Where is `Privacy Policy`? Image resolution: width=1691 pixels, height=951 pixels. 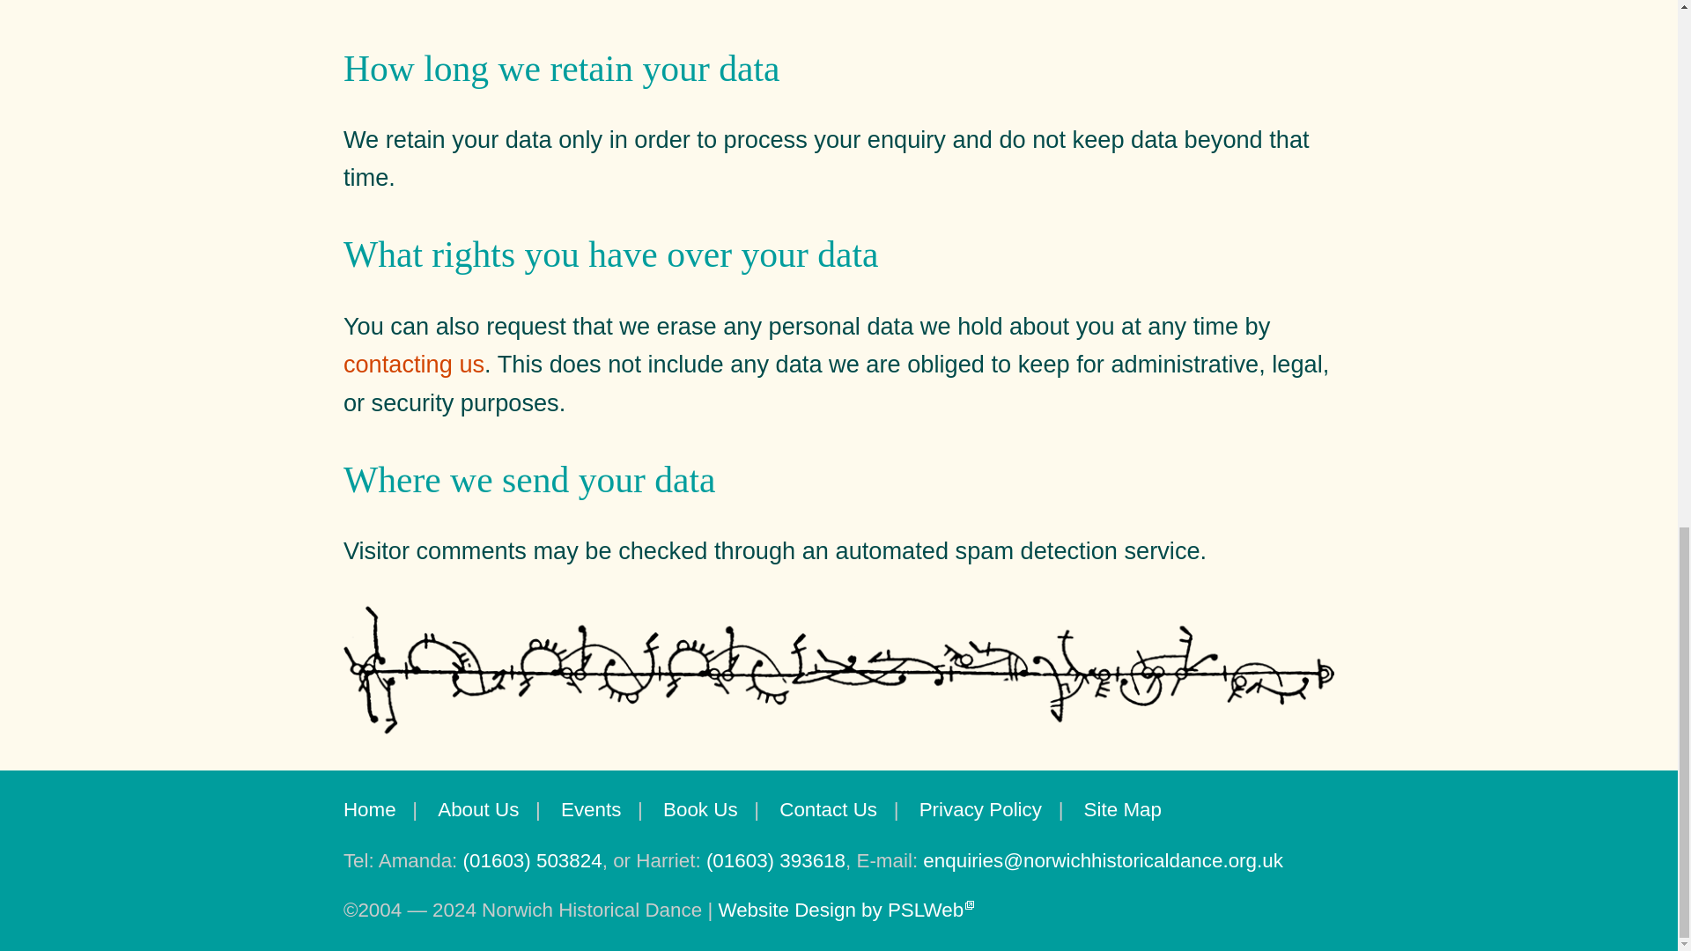 Privacy Policy is located at coordinates (980, 810).